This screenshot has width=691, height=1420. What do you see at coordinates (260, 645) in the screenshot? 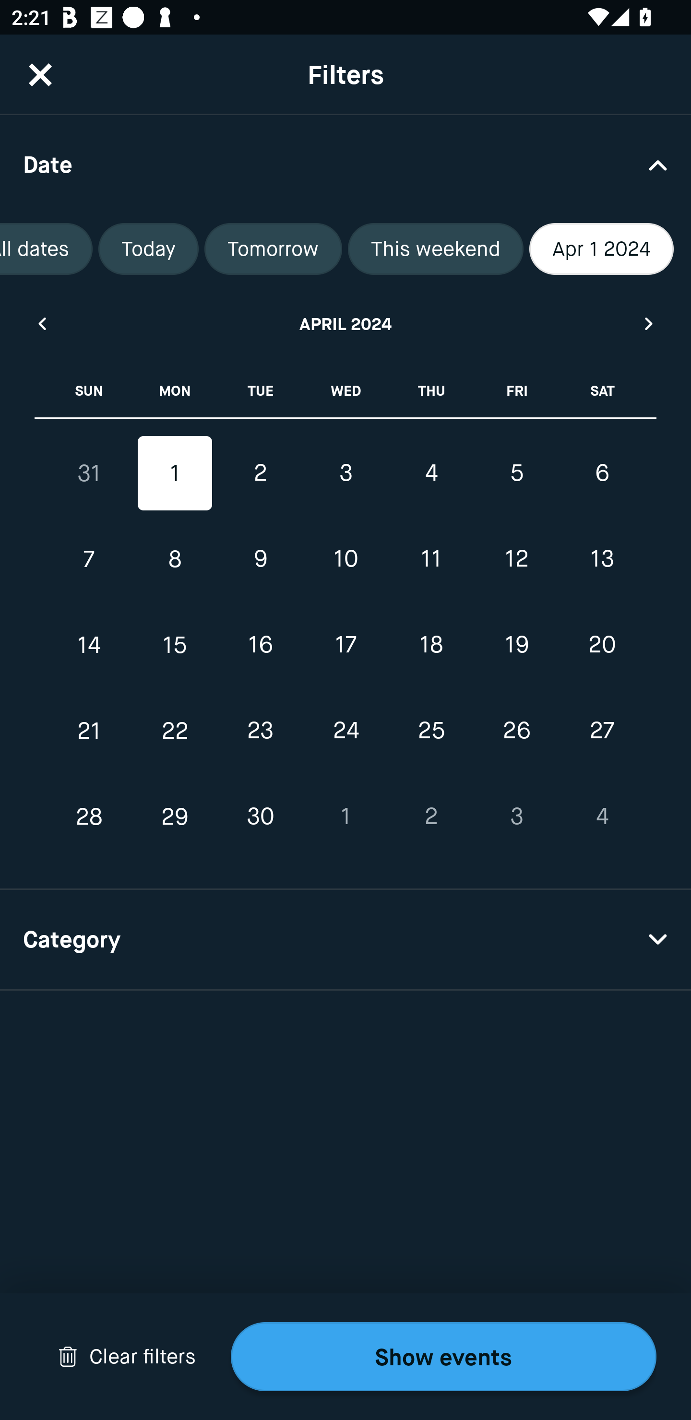
I see `16` at bounding box center [260, 645].